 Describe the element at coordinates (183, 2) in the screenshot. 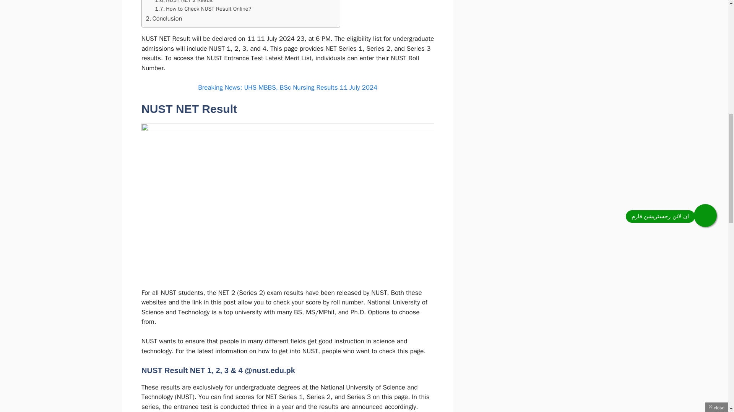

I see `NUST NET 2 Result` at that location.